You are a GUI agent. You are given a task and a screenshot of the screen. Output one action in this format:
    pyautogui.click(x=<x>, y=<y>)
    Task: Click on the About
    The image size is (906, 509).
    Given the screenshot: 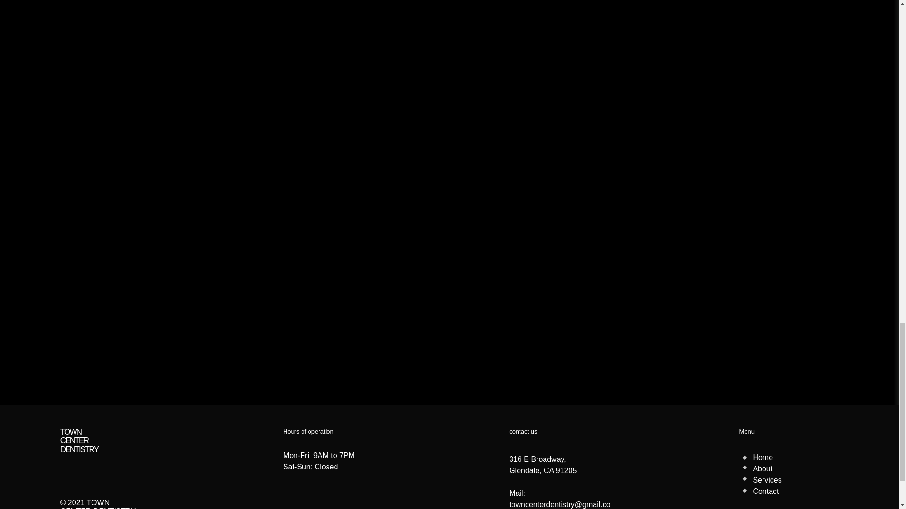 What is the action you would take?
    pyautogui.click(x=763, y=468)
    